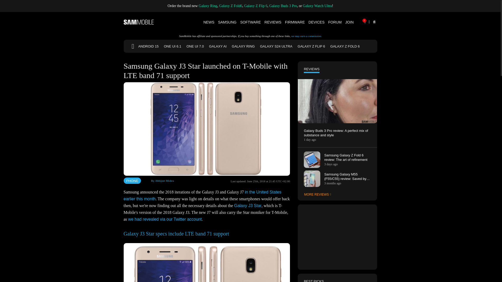 The height and width of the screenshot is (282, 502). I want to click on Galaxy Buds 3 Pro, so click(283, 6).